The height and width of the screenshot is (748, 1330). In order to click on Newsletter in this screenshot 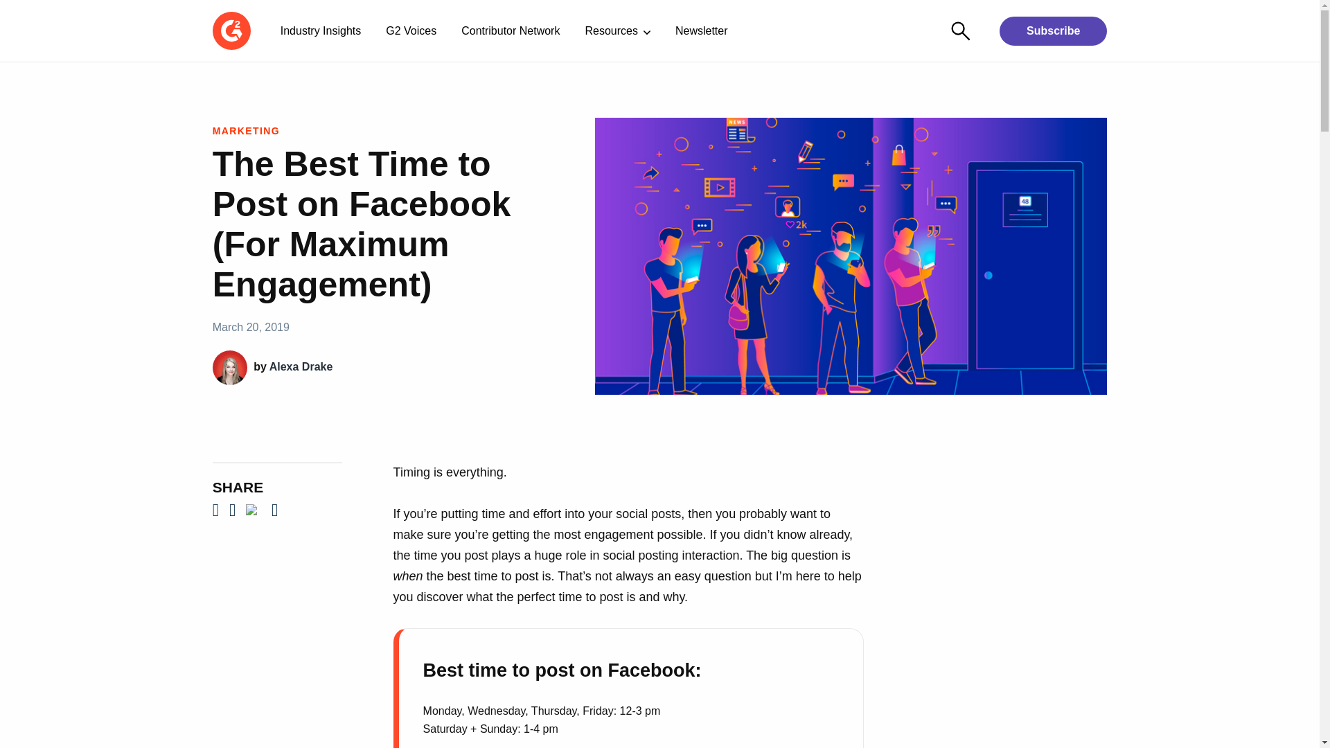, I will do `click(701, 30)`.